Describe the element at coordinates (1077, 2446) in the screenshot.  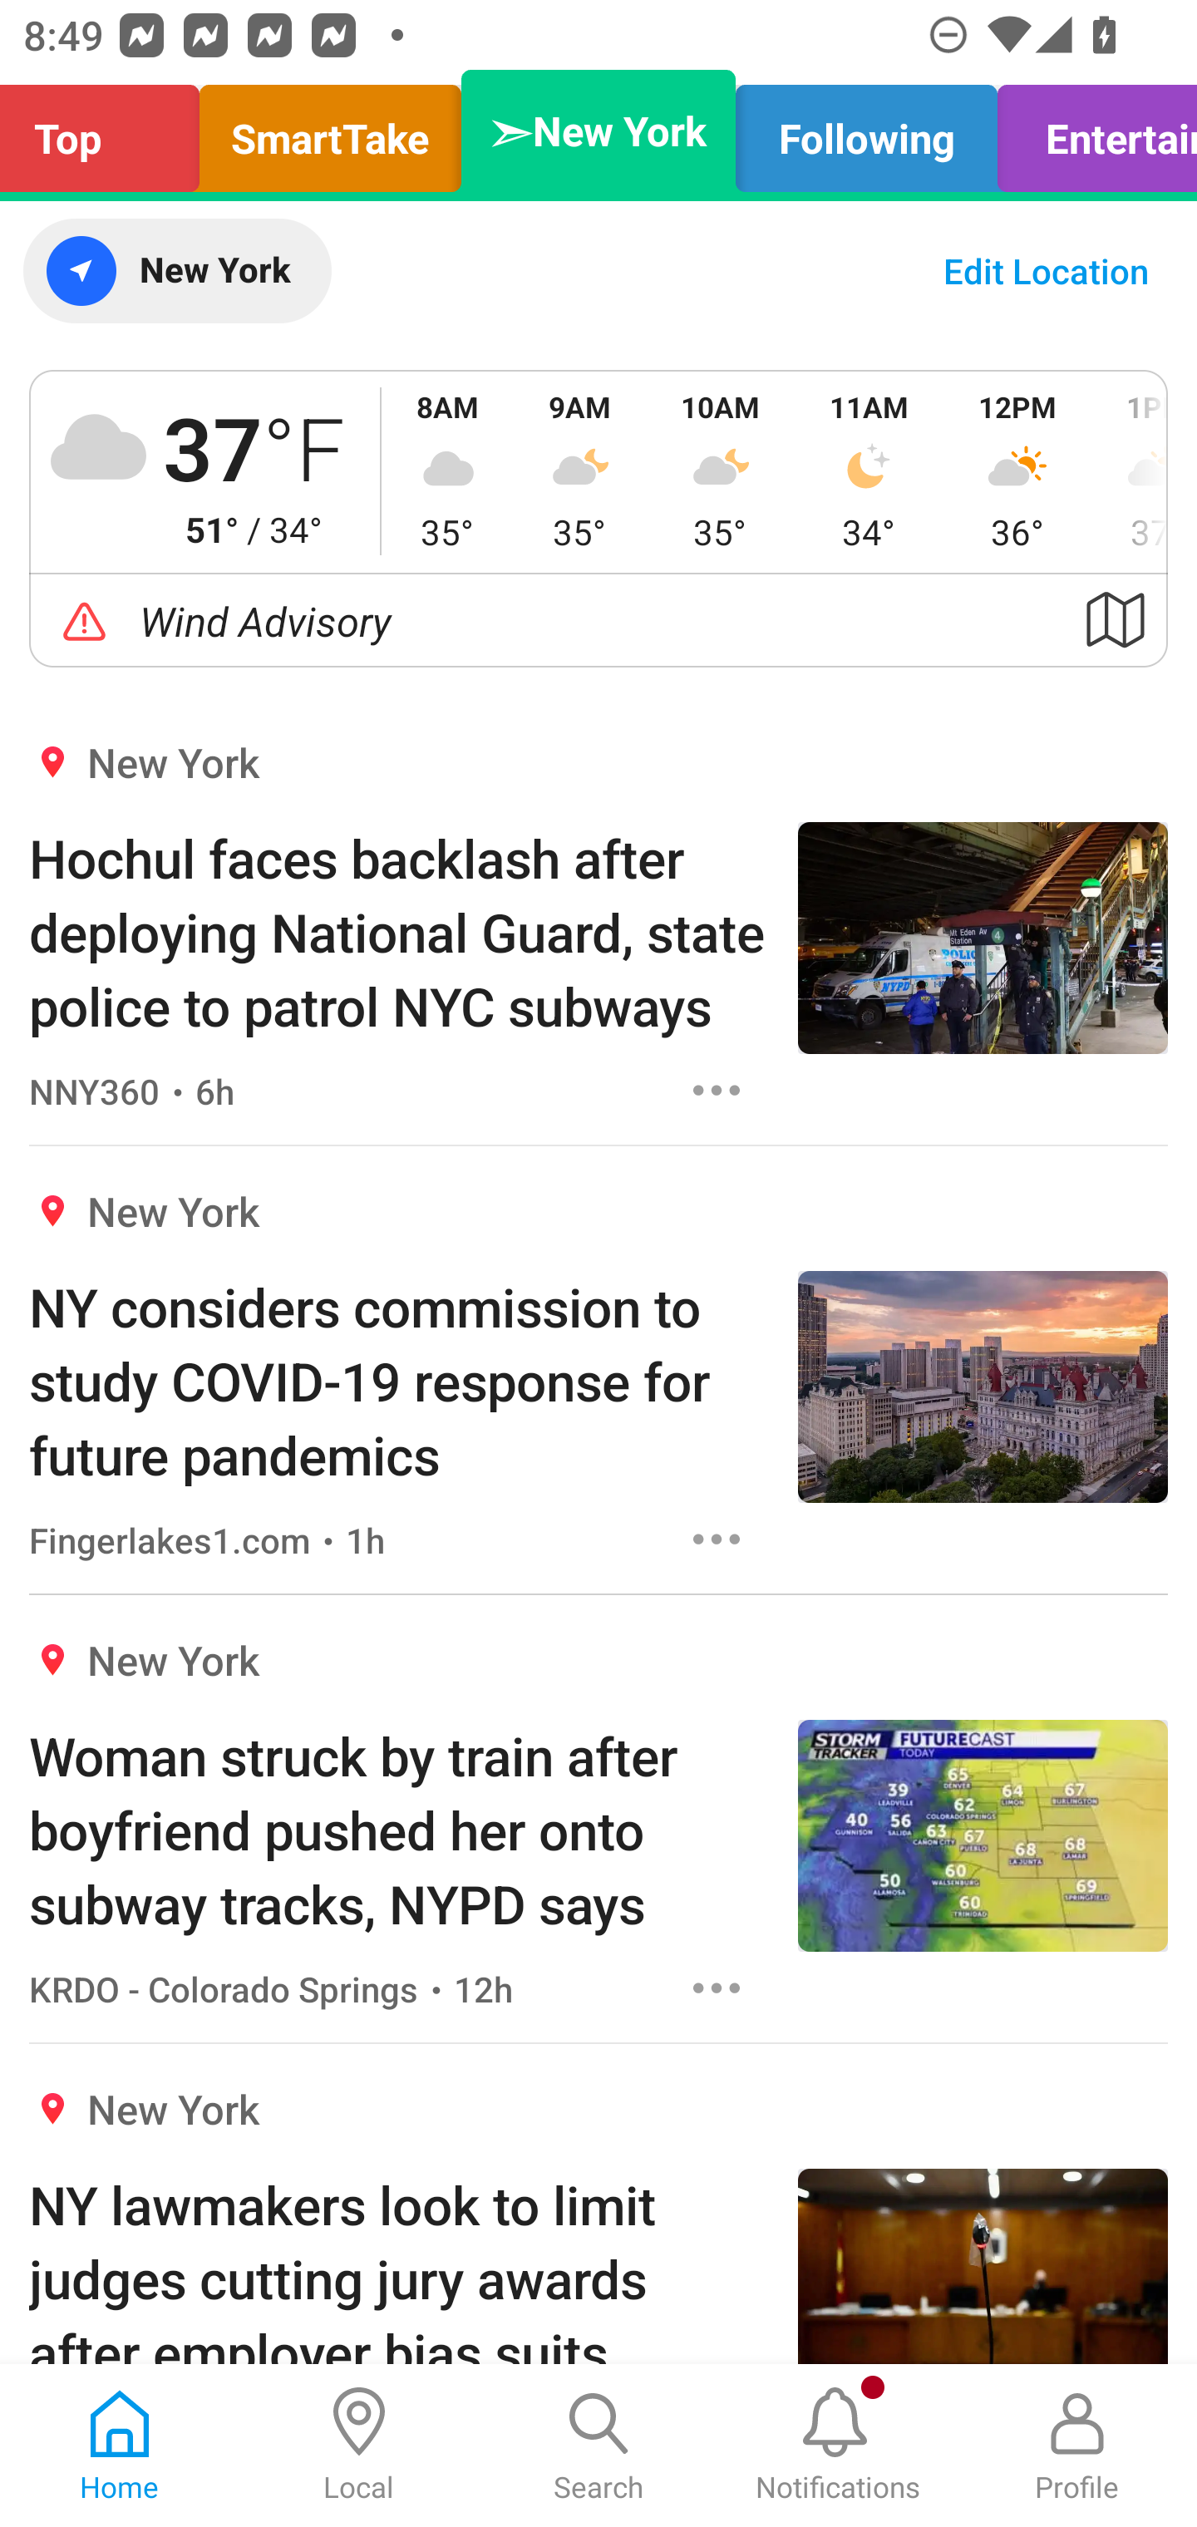
I see `Profile` at that location.